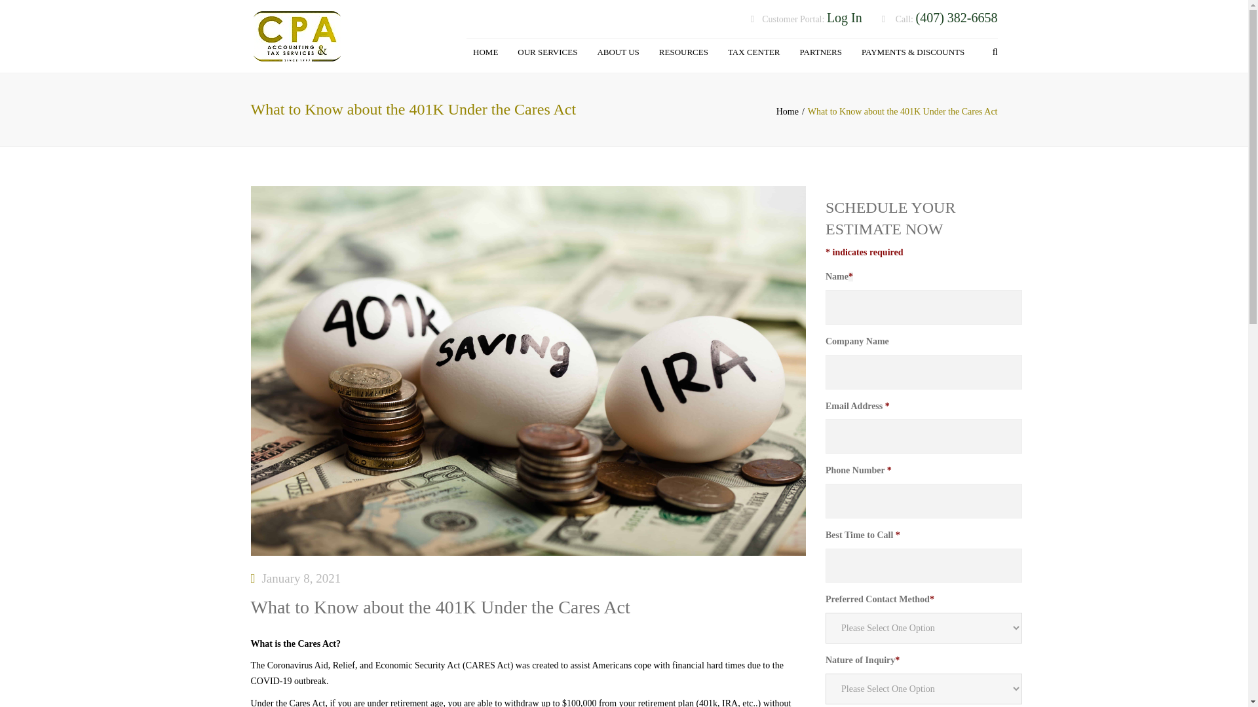 The height and width of the screenshot is (707, 1258). Describe the element at coordinates (546, 52) in the screenshot. I see `OUR SERVICES` at that location.